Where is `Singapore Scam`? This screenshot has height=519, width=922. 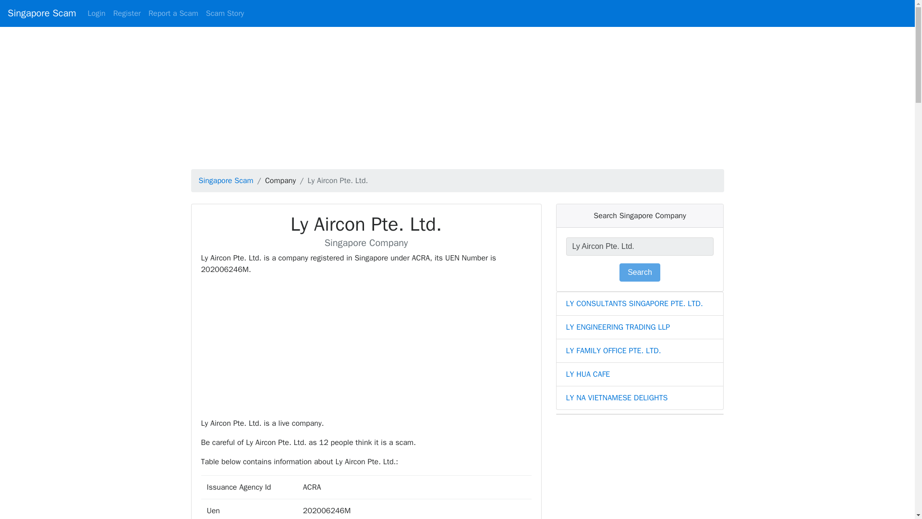 Singapore Scam is located at coordinates (42, 13).